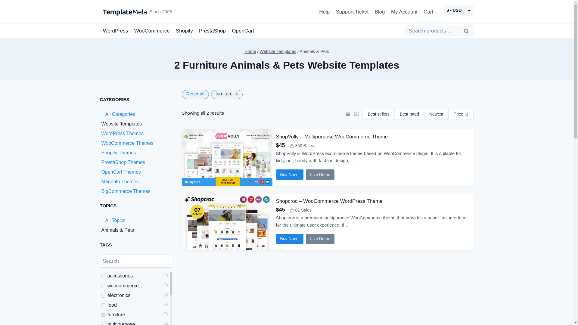 Image resolution: width=578 pixels, height=325 pixels. Describe the element at coordinates (152, 31) in the screenshot. I see `WooCommerce` at that location.